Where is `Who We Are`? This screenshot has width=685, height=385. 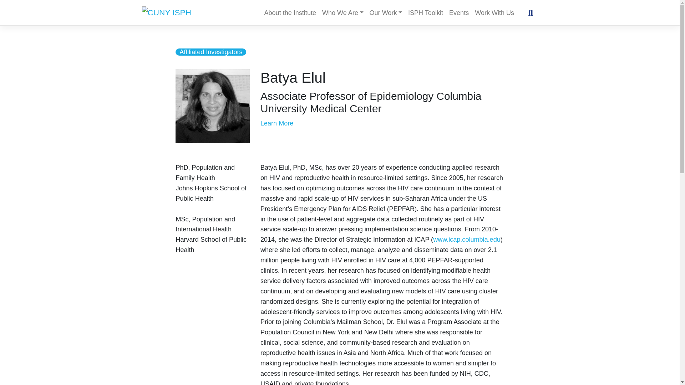
Who We Are is located at coordinates (342, 13).